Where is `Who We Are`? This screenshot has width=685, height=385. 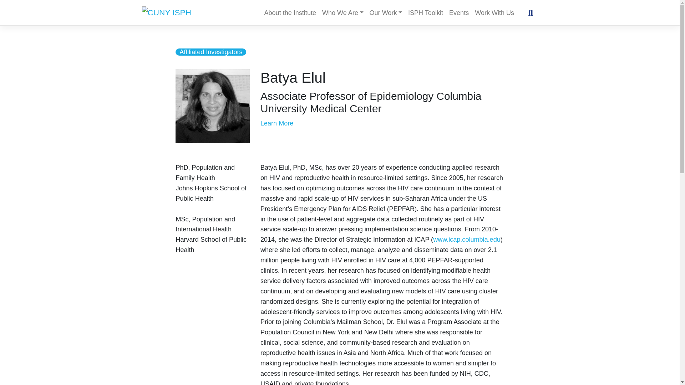
Who We Are is located at coordinates (342, 13).